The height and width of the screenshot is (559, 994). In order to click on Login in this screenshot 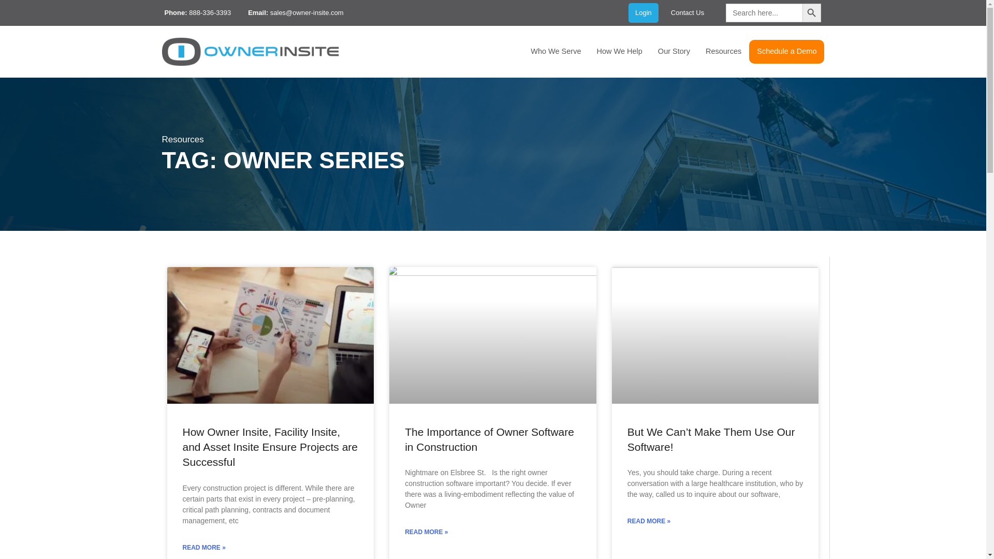, I will do `click(643, 12)`.